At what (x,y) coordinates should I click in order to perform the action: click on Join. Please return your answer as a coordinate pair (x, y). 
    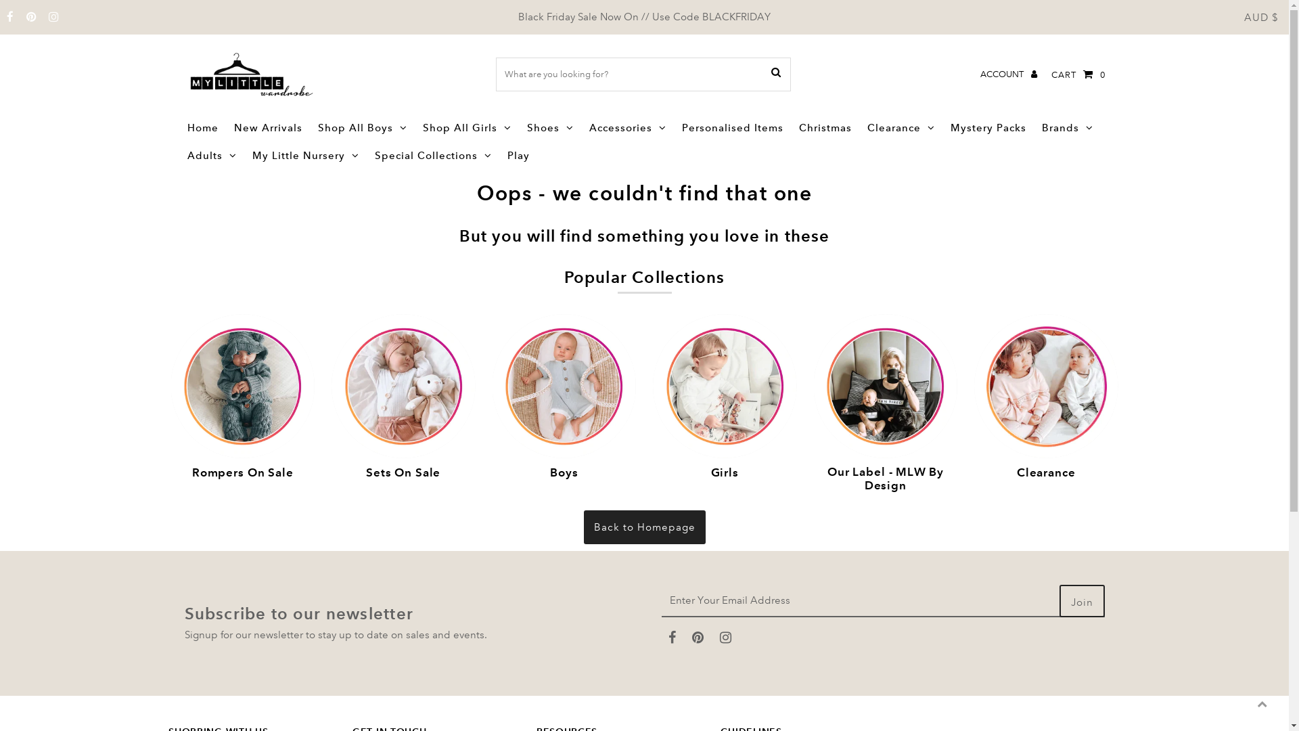
    Looking at the image, I should click on (1082, 601).